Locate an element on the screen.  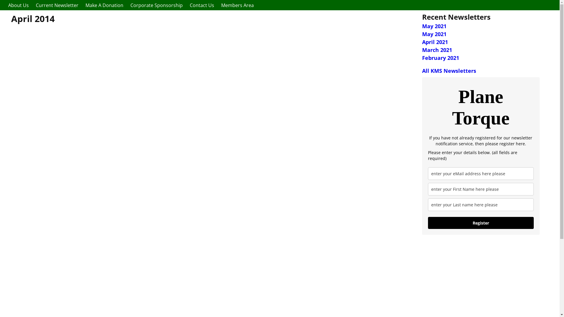
February 2021 is located at coordinates (441, 58).